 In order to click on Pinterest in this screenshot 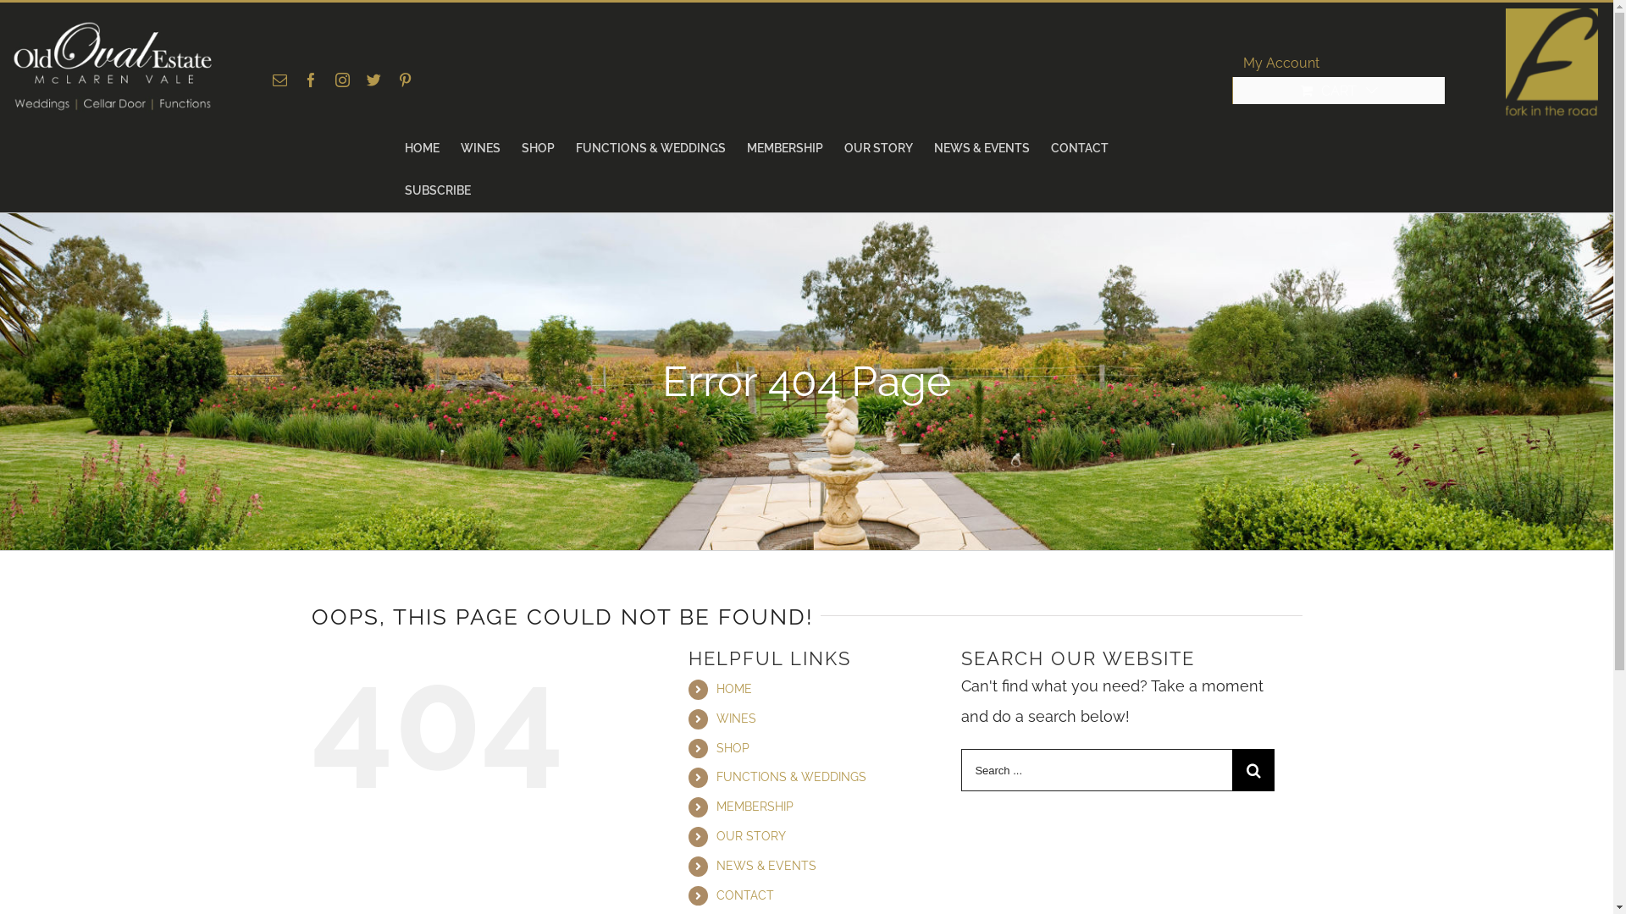, I will do `click(405, 80)`.